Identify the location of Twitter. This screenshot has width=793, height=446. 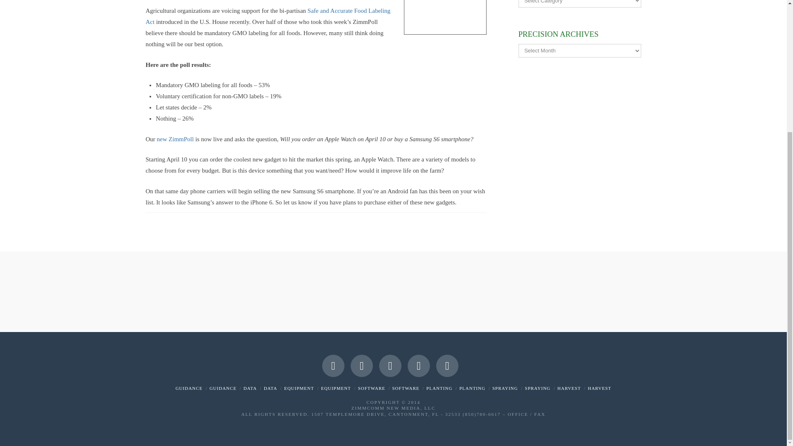
(361, 365).